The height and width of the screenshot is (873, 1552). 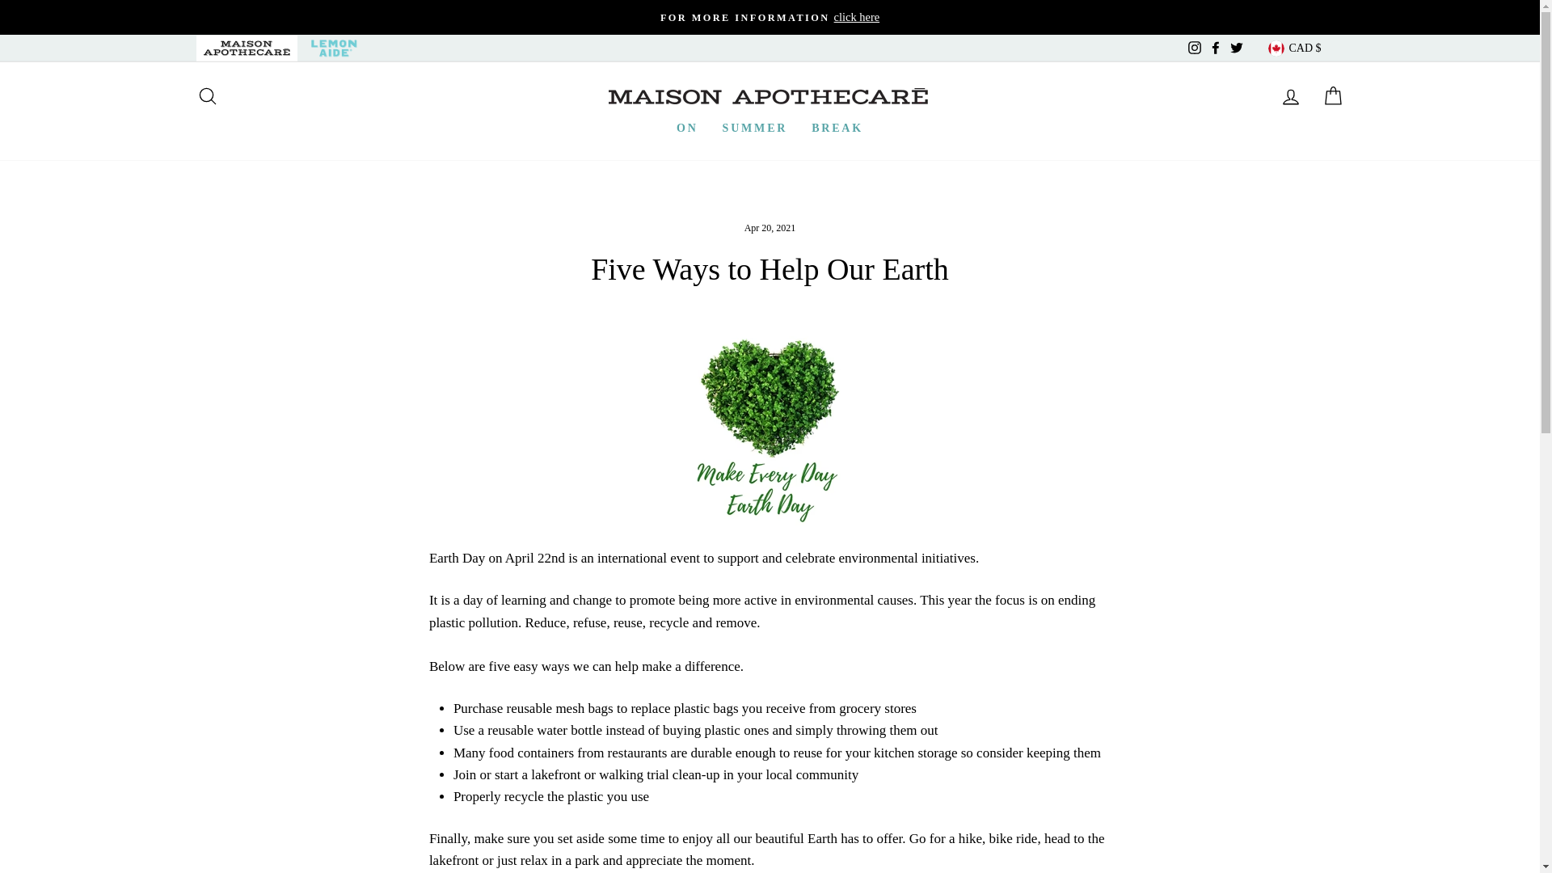 What do you see at coordinates (770, 17) in the screenshot?
I see `FOR MORE INFORMATIONclick here` at bounding box center [770, 17].